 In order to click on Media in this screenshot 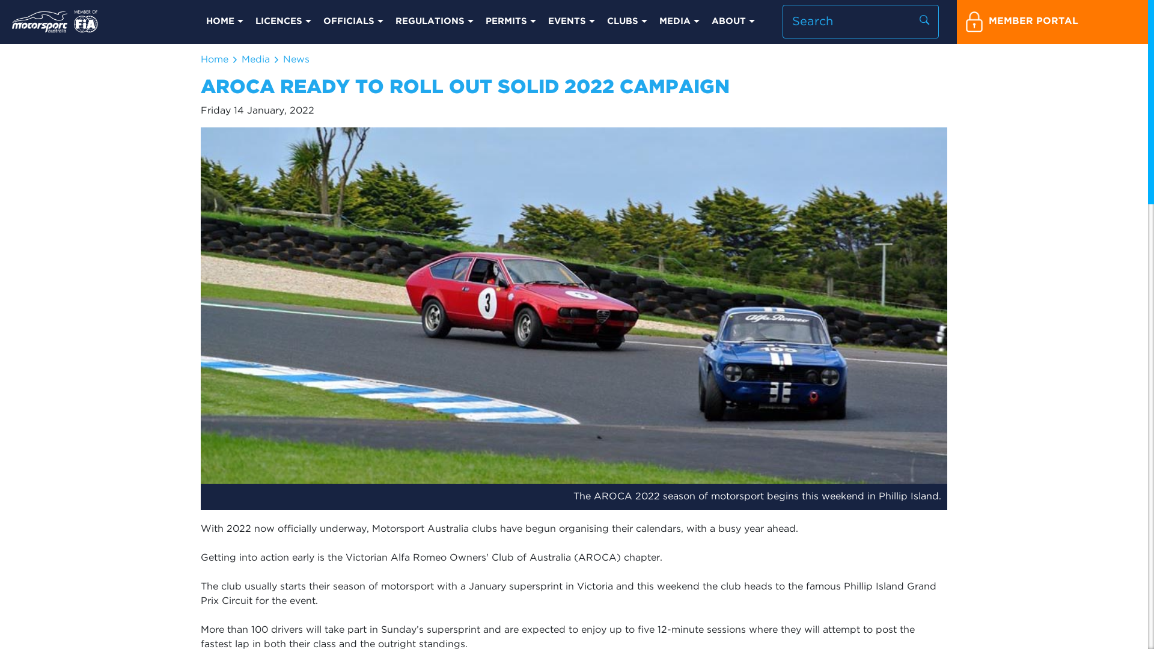, I will do `click(256, 60)`.